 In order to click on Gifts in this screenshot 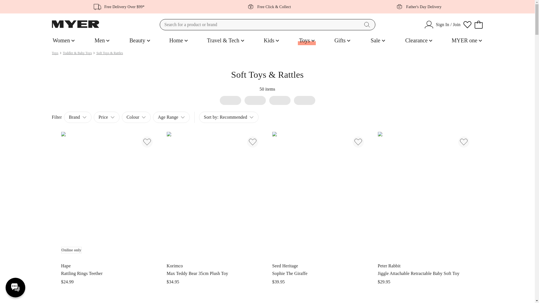, I will do `click(342, 40)`.